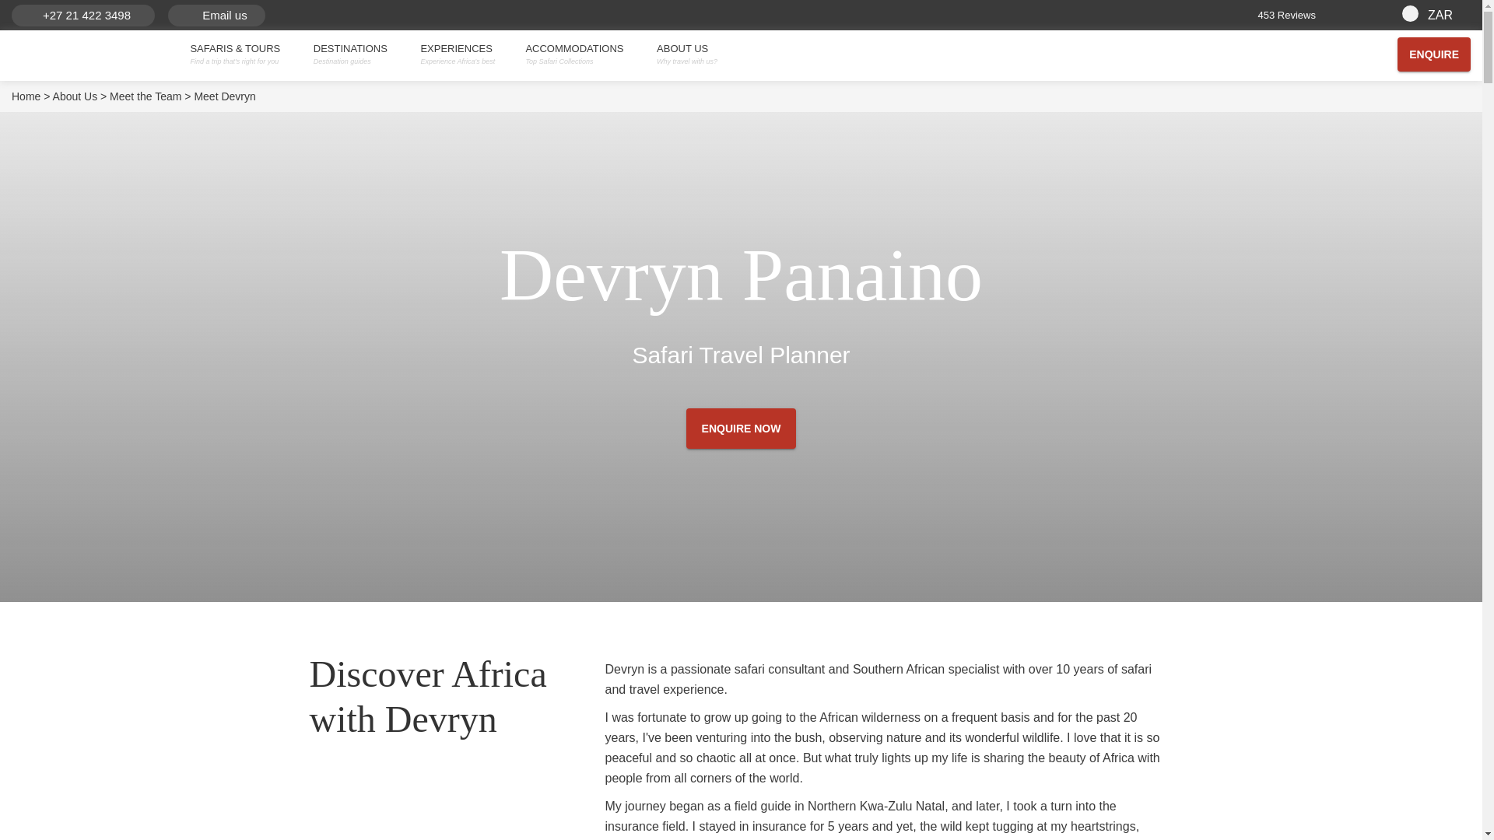 The width and height of the screenshot is (1494, 840). Describe the element at coordinates (356, 49) in the screenshot. I see `DESTINATIONS` at that location.